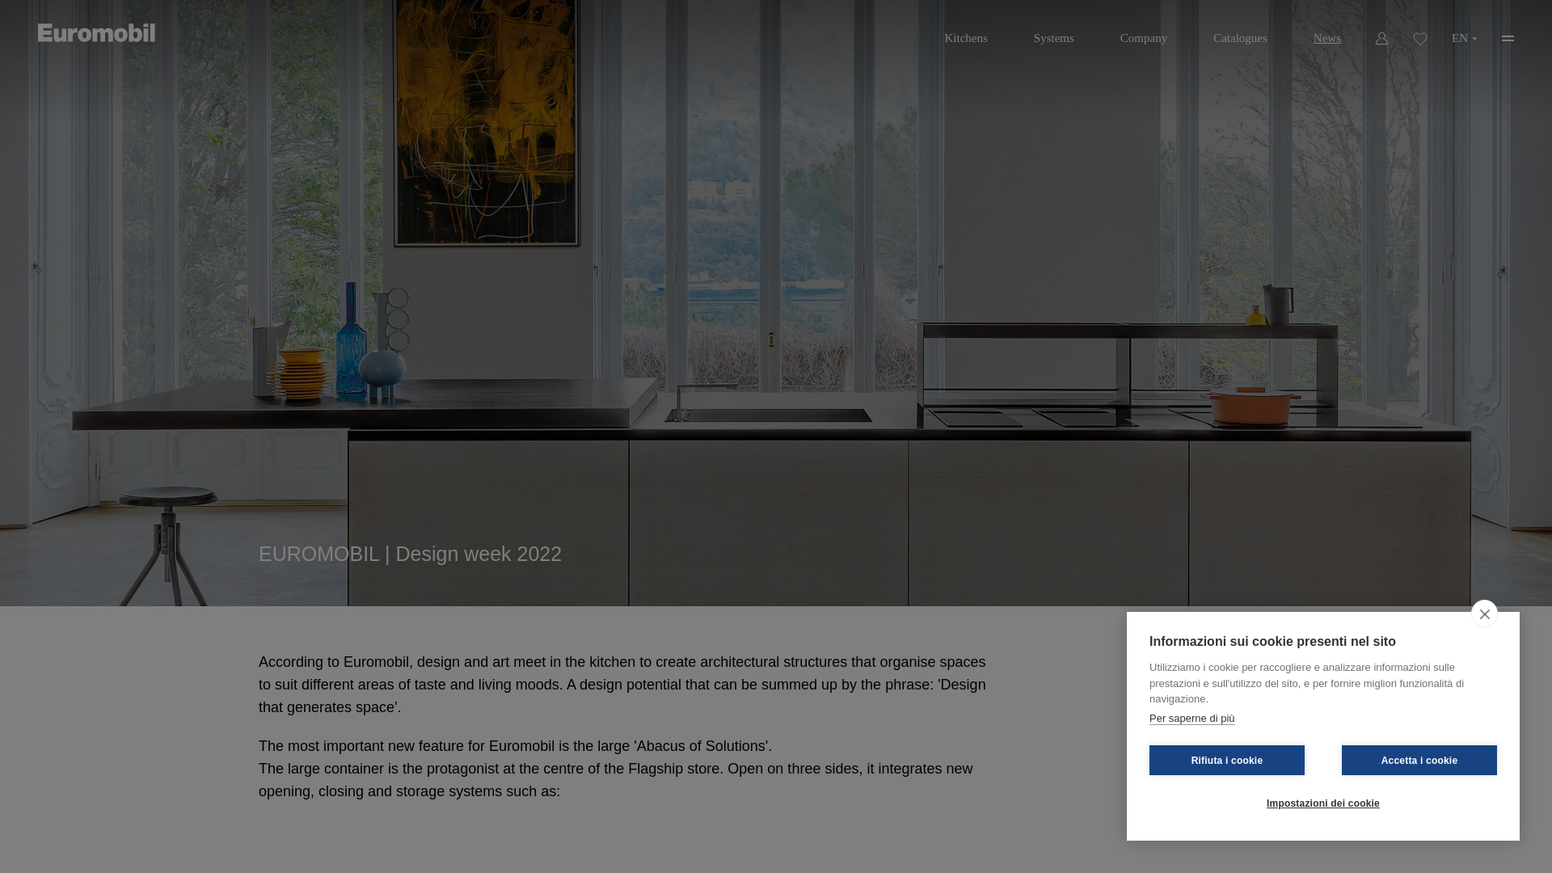 The height and width of the screenshot is (873, 1552). Describe the element at coordinates (1240, 32) in the screenshot. I see `Catalogues` at that location.